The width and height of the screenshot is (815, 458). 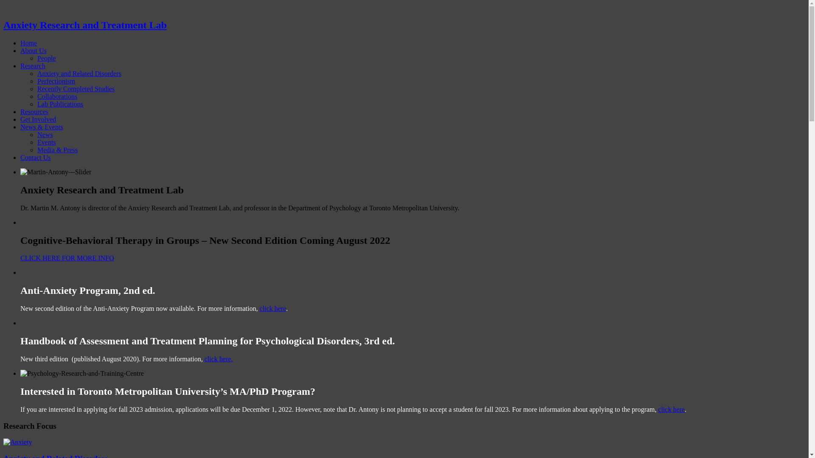 I want to click on Research, so click(x=33, y=66).